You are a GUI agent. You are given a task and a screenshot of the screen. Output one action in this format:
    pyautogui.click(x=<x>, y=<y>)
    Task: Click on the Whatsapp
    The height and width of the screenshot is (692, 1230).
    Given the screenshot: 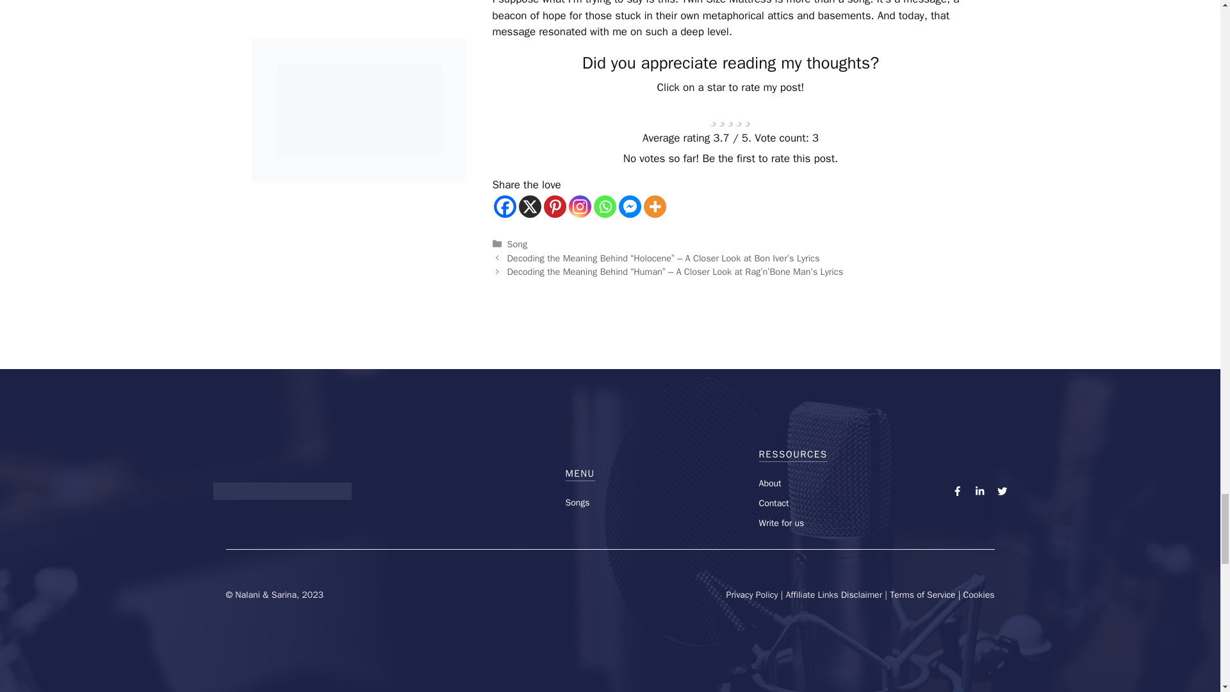 What is the action you would take?
    pyautogui.click(x=604, y=206)
    